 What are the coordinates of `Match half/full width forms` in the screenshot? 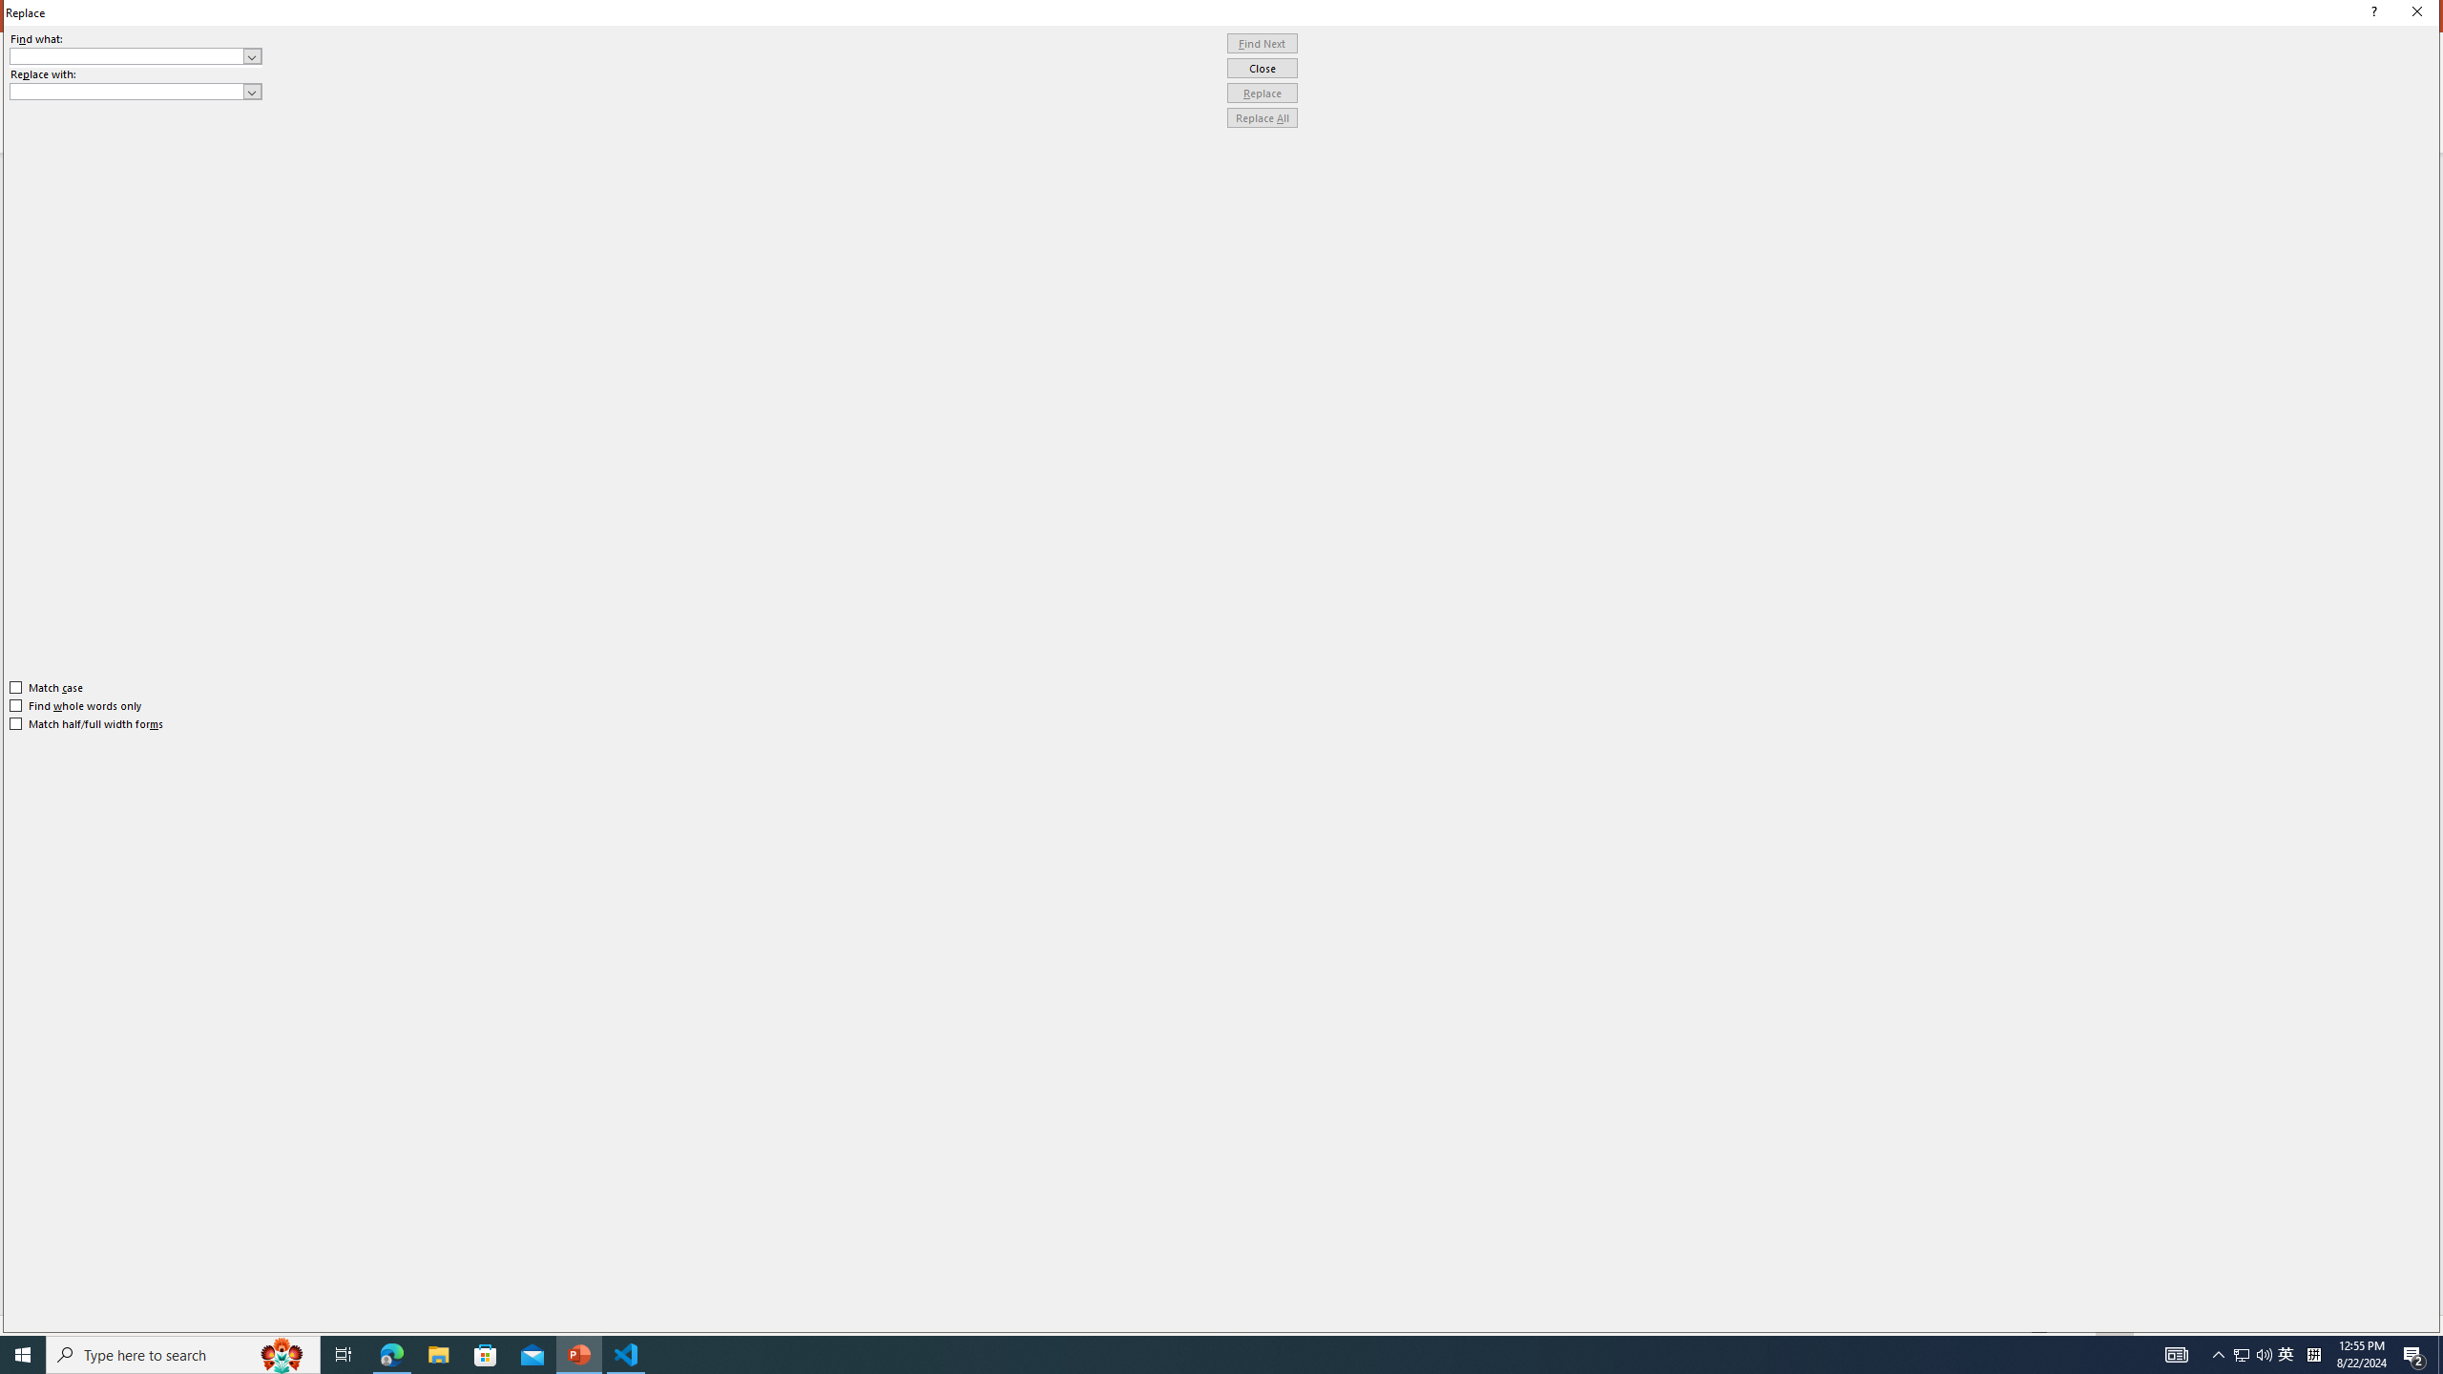 It's located at (88, 724).